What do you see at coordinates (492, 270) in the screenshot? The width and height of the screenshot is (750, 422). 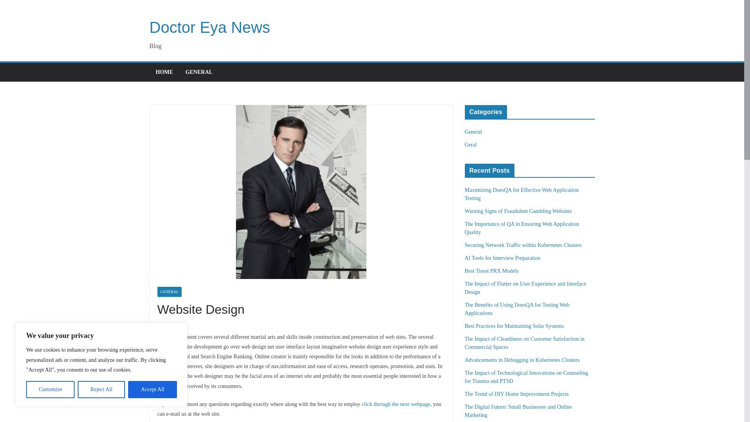 I see `Best Tissot PRX Models` at bounding box center [492, 270].